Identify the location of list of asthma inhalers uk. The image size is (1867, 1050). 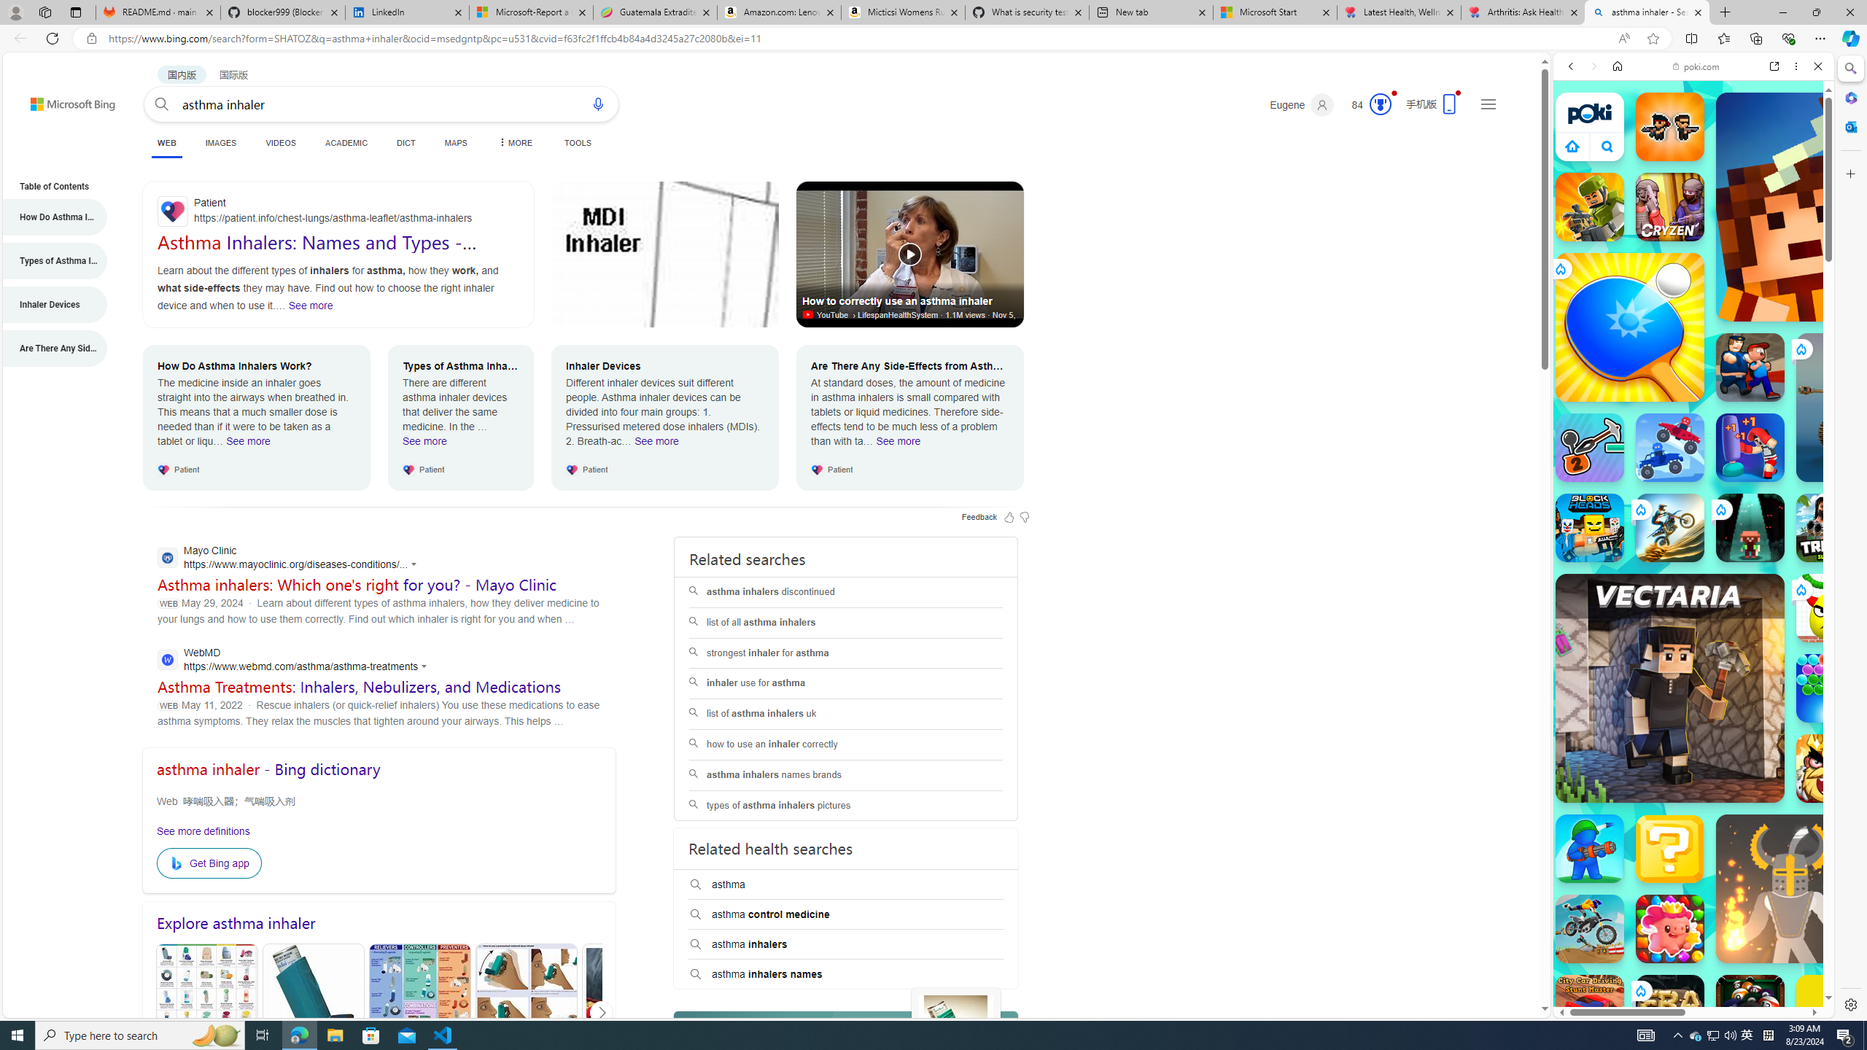
(846, 714).